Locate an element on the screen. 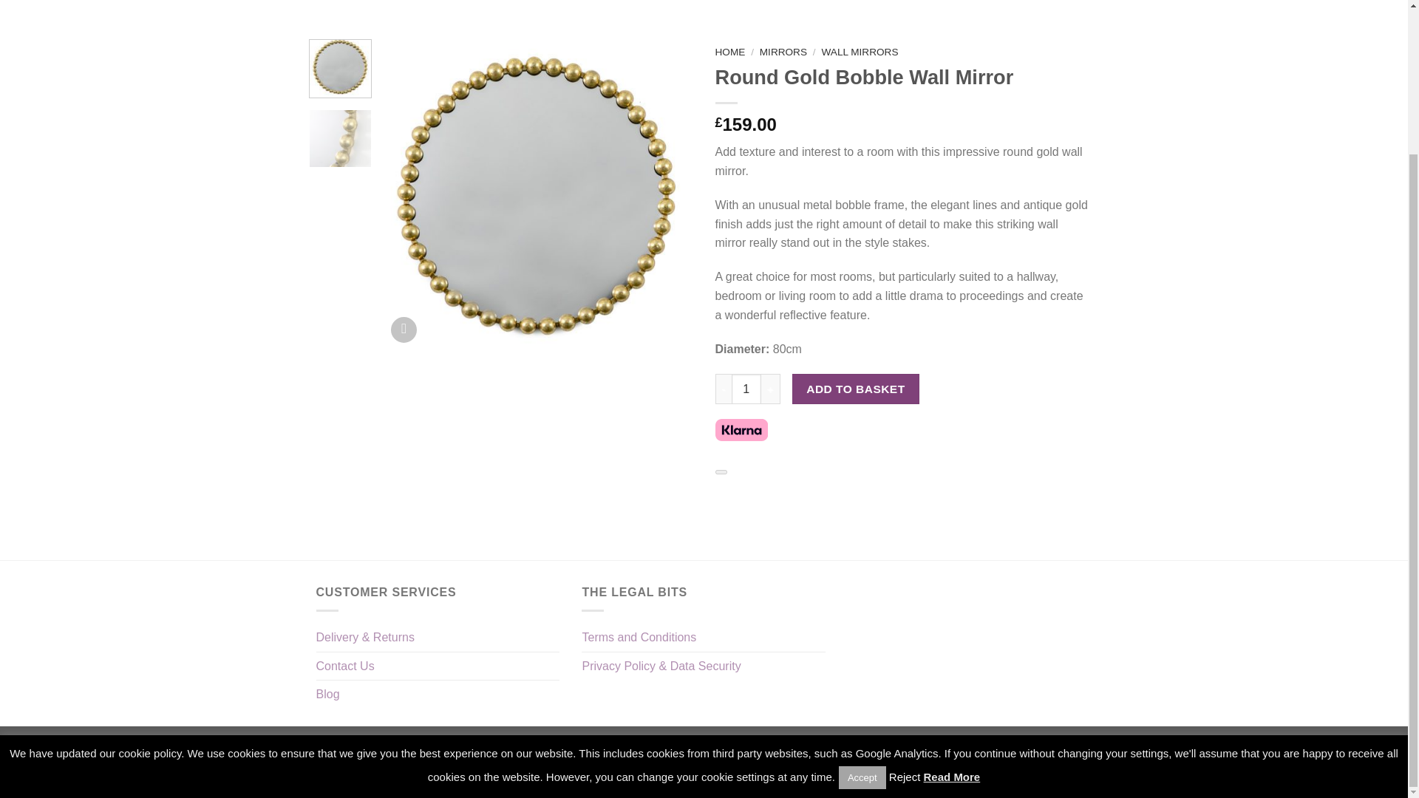 The image size is (1419, 798). NEW is located at coordinates (329, 2).